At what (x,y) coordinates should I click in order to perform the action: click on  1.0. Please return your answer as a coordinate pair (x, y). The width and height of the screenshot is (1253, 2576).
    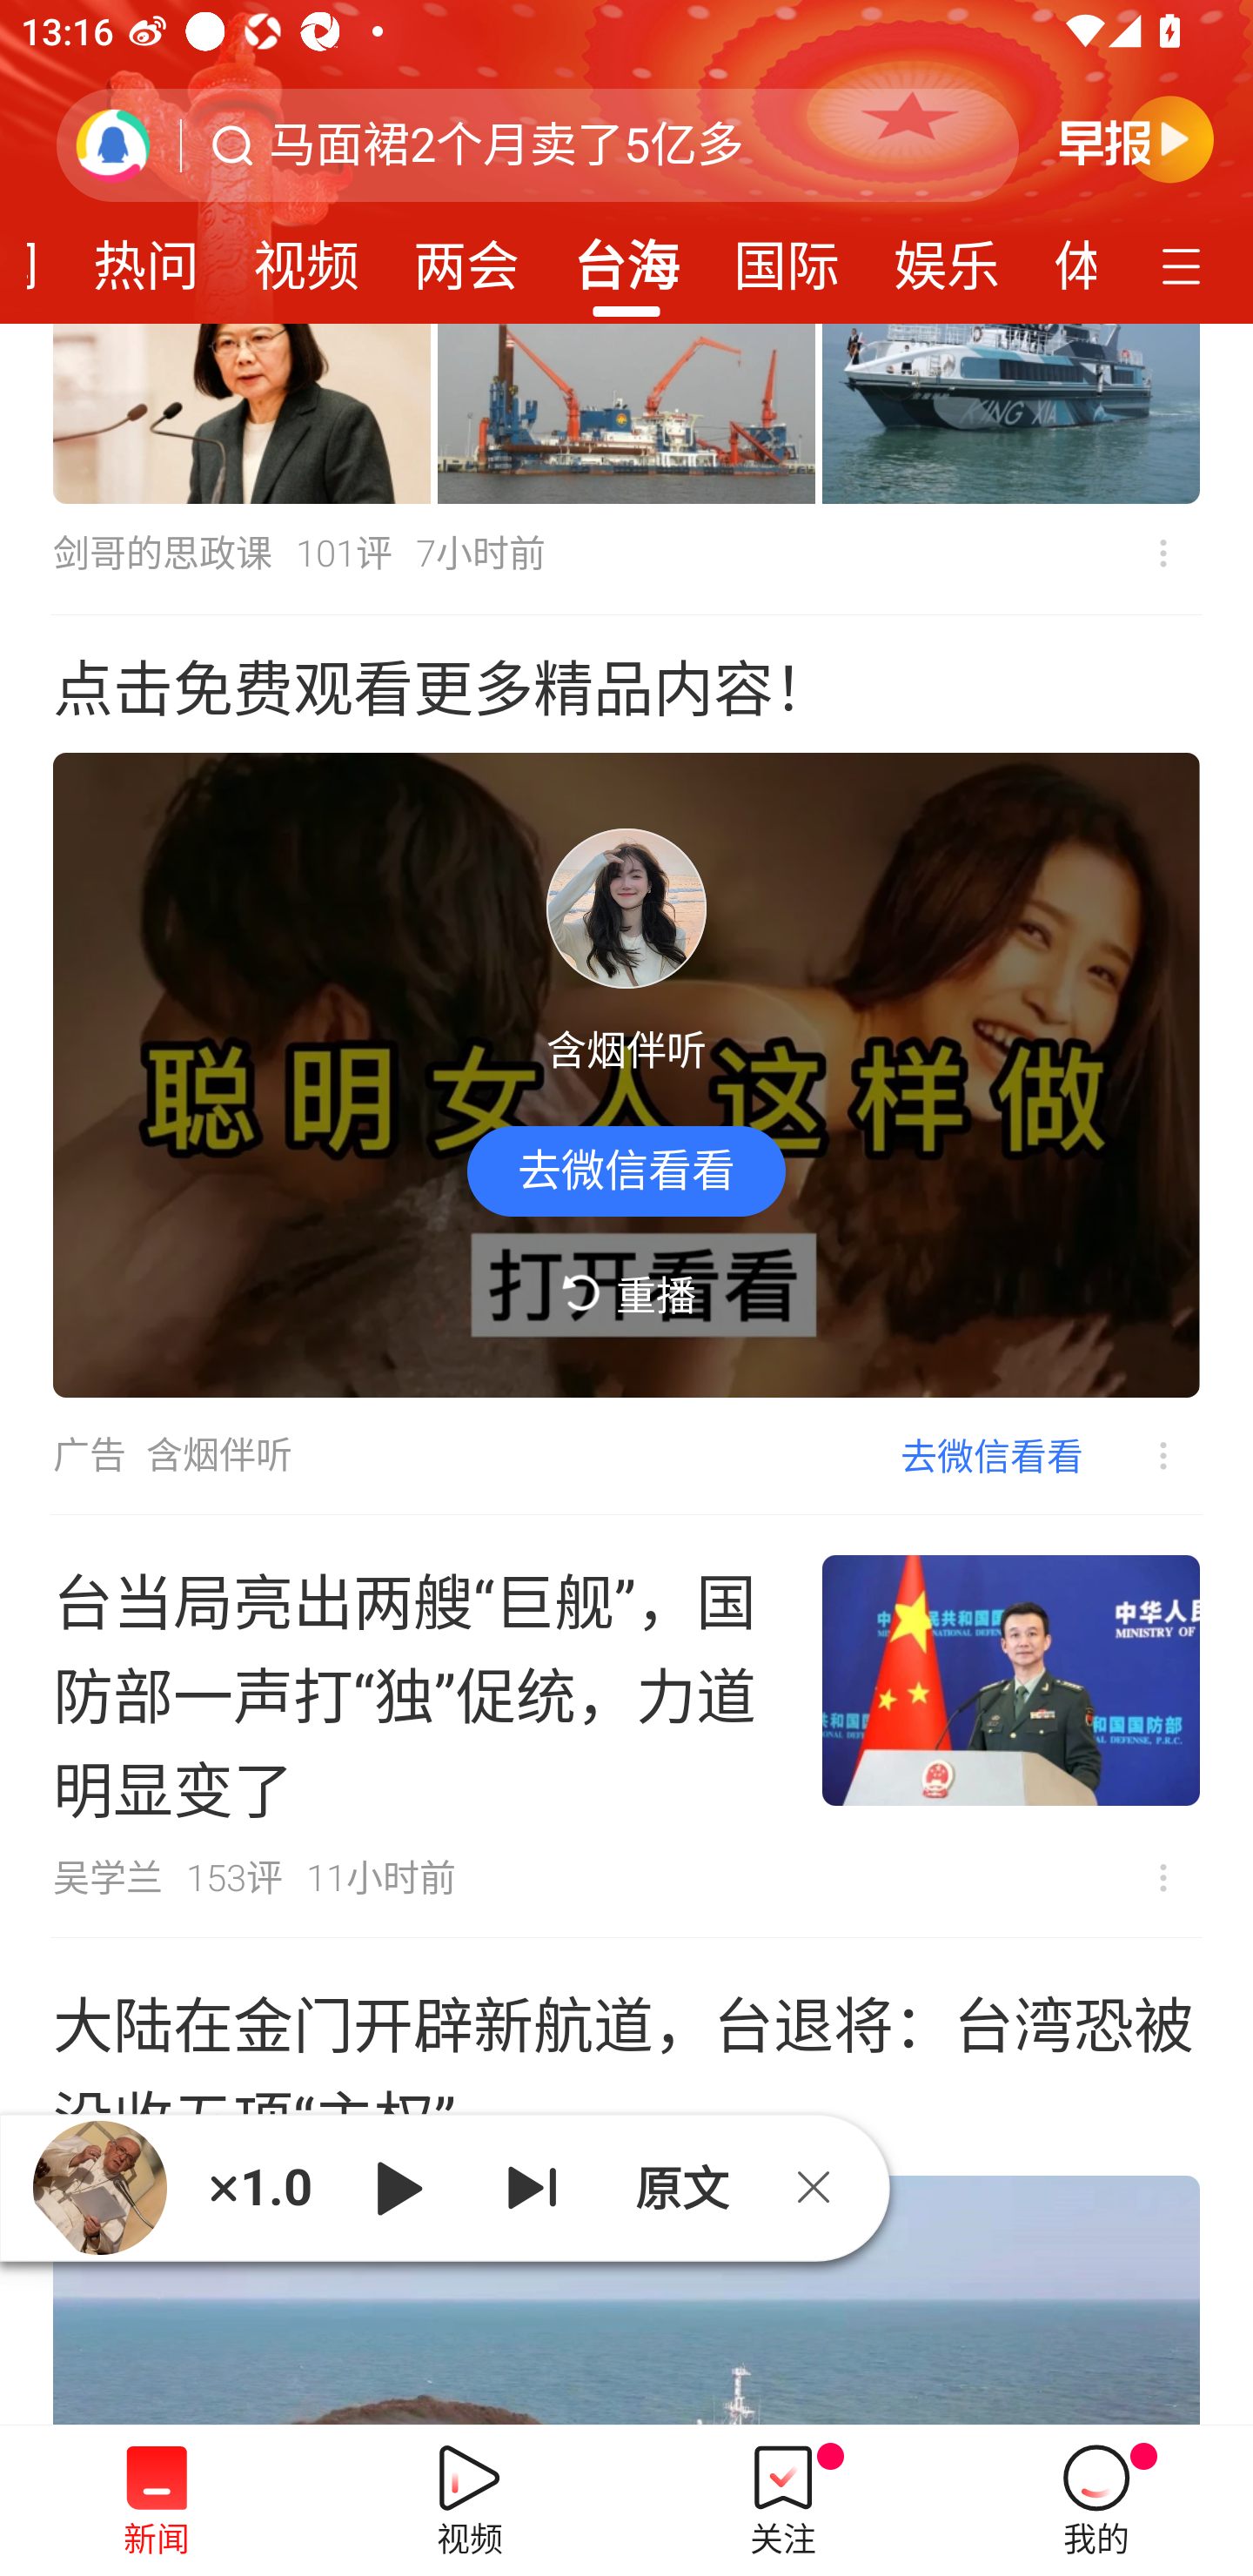
    Looking at the image, I should click on (259, 2186).